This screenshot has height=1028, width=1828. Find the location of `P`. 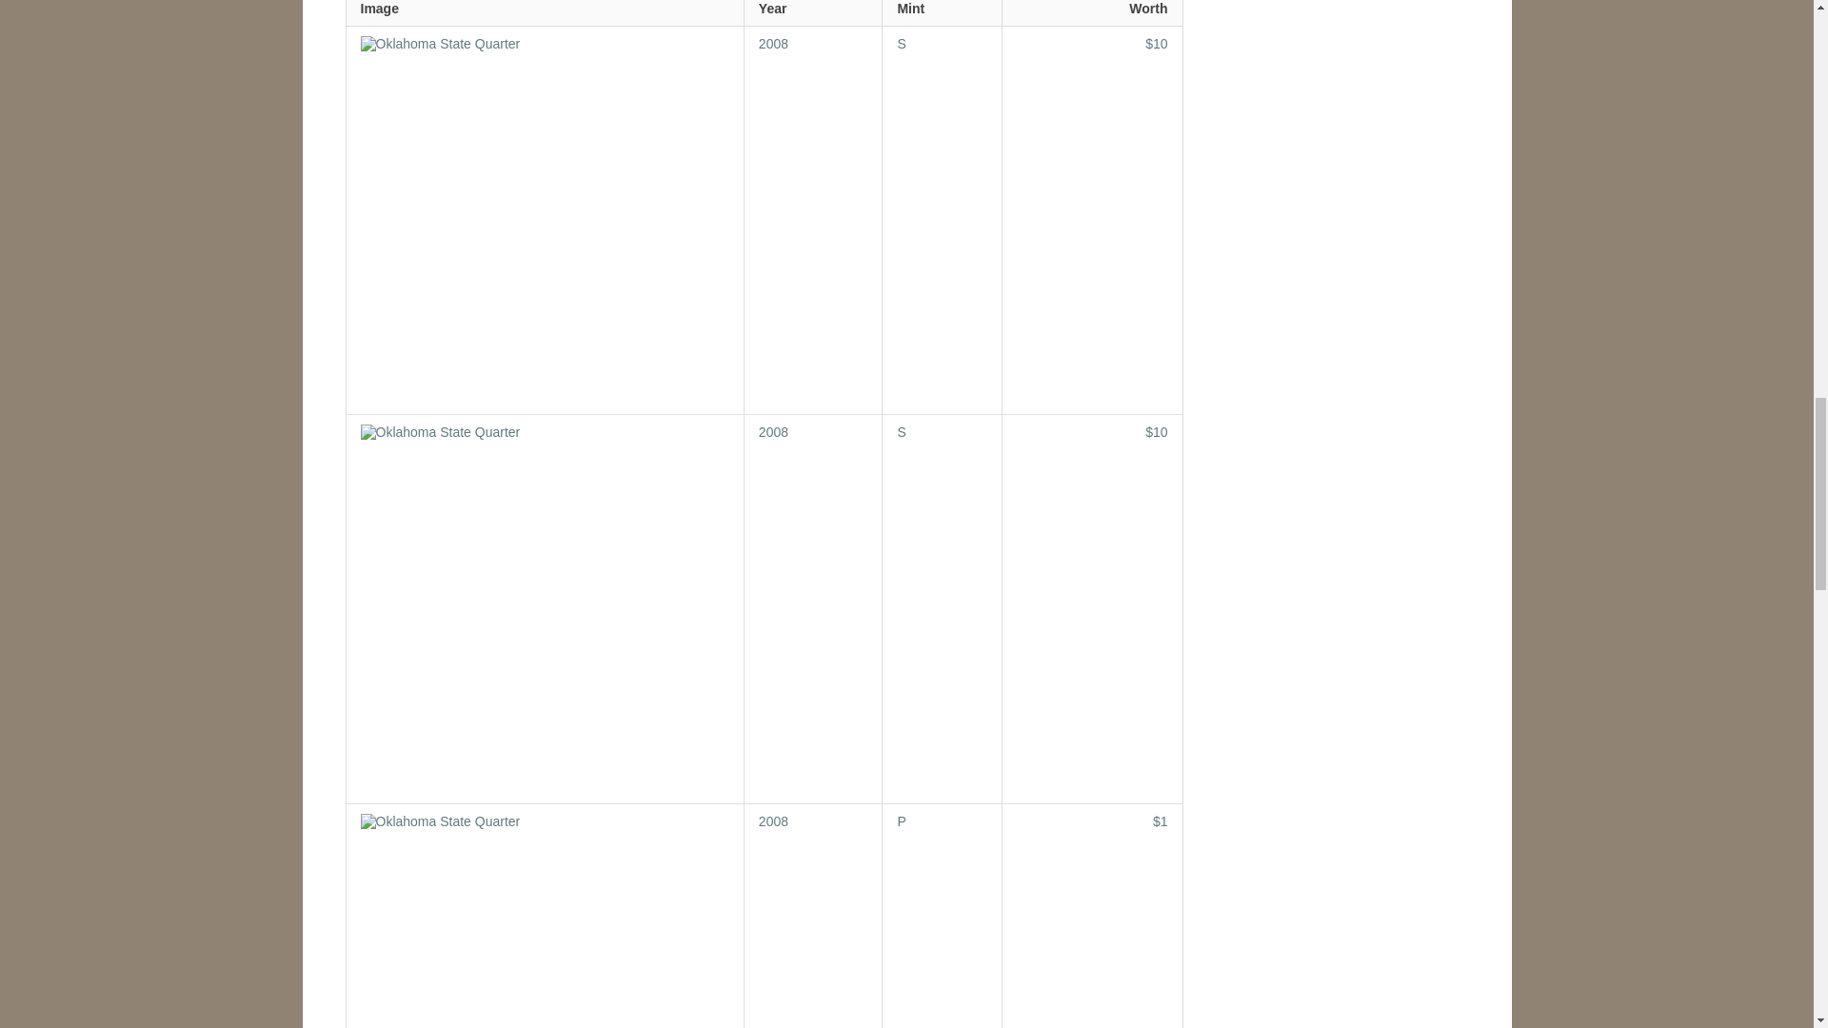

P is located at coordinates (901, 820).